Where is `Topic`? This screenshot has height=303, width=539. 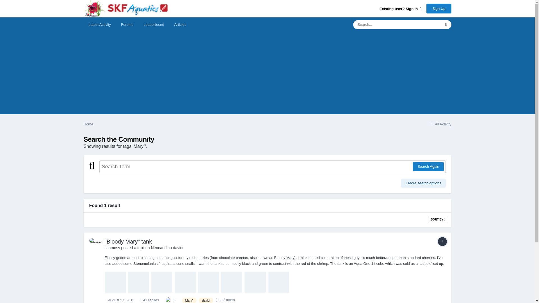 Topic is located at coordinates (442, 241).